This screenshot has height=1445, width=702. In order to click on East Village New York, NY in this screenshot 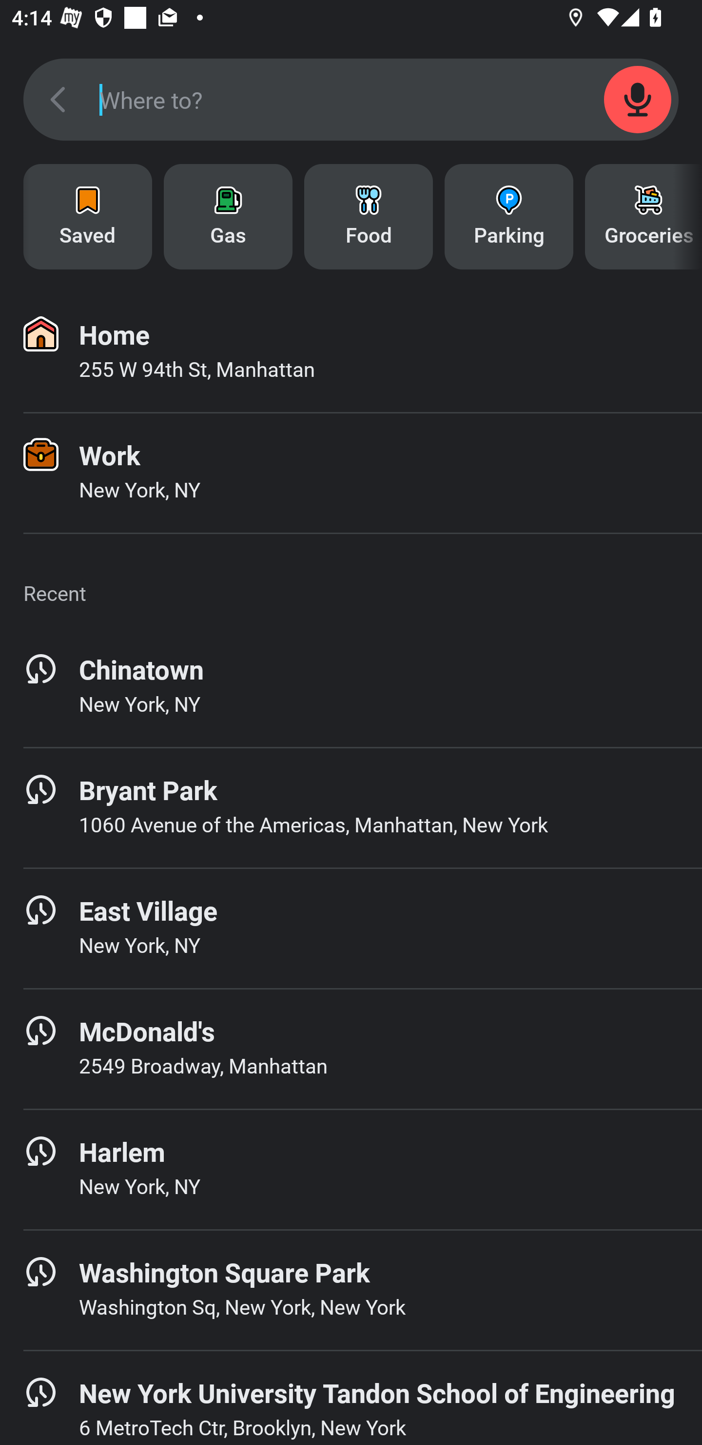, I will do `click(351, 928)`.